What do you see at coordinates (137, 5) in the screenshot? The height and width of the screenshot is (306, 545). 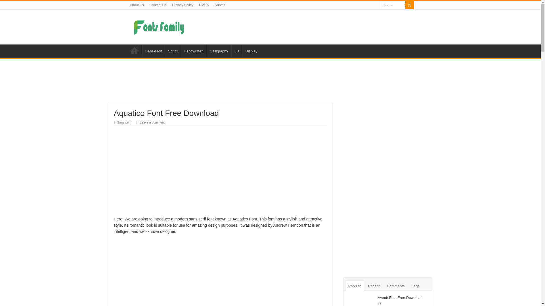 I see `About Us` at bounding box center [137, 5].